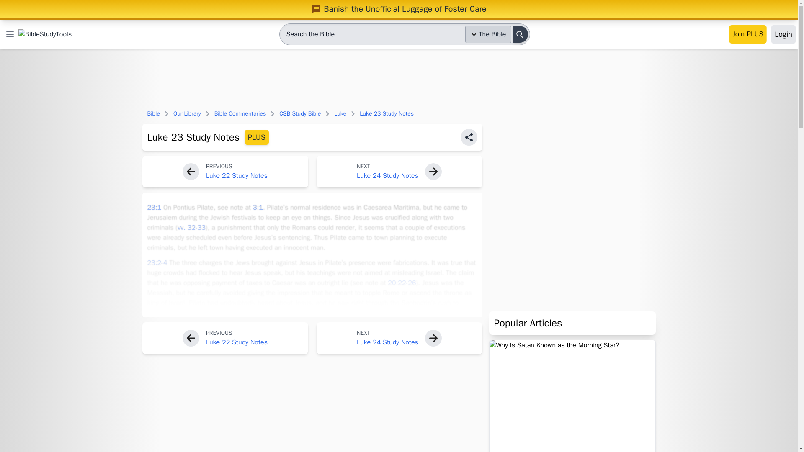 This screenshot has height=452, width=804. Describe the element at coordinates (488, 34) in the screenshot. I see `The Bible` at that location.